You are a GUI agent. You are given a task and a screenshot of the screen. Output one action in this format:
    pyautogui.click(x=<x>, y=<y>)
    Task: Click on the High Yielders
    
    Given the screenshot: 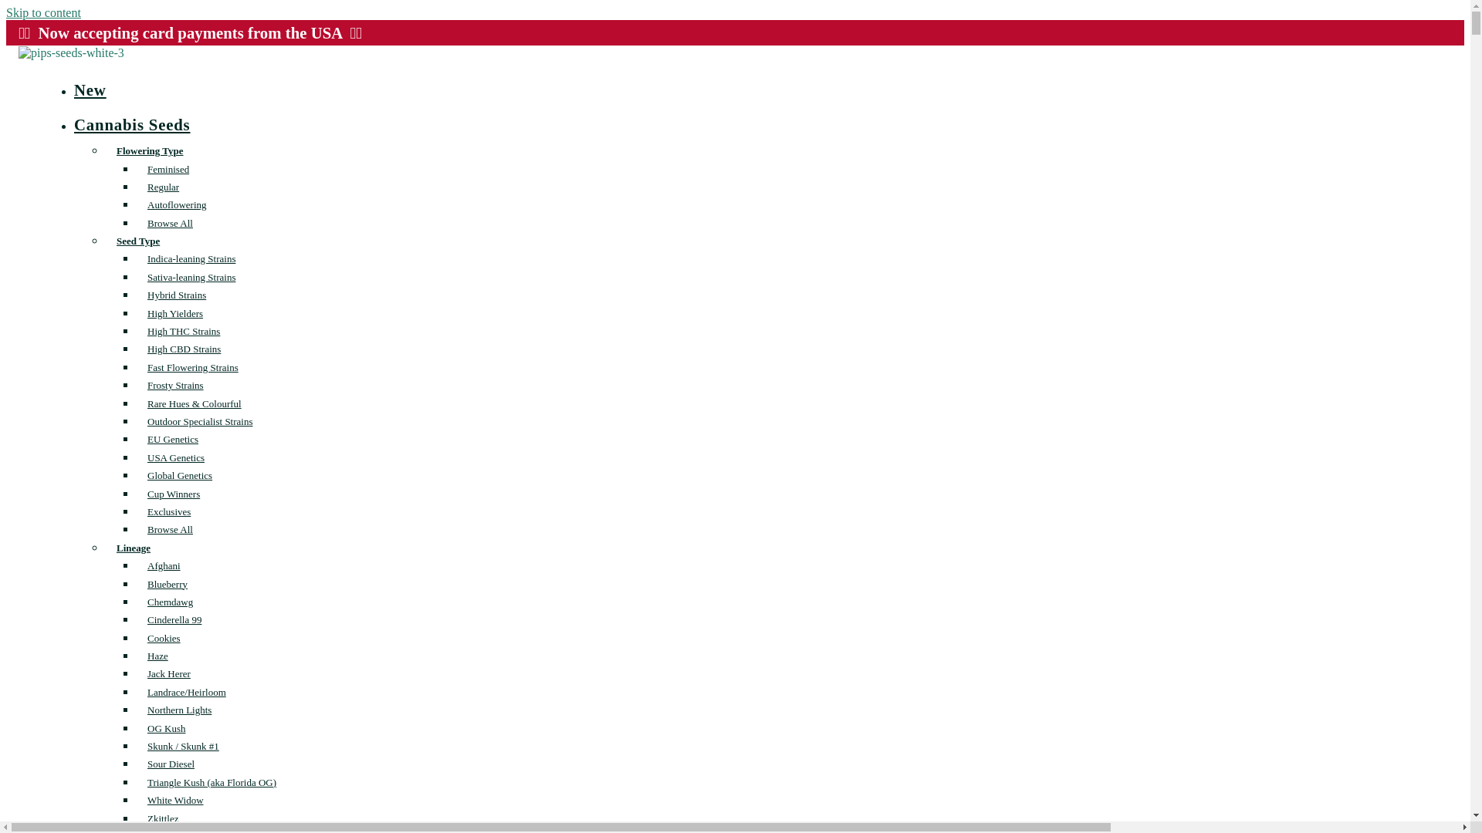 What is the action you would take?
    pyautogui.click(x=175, y=313)
    